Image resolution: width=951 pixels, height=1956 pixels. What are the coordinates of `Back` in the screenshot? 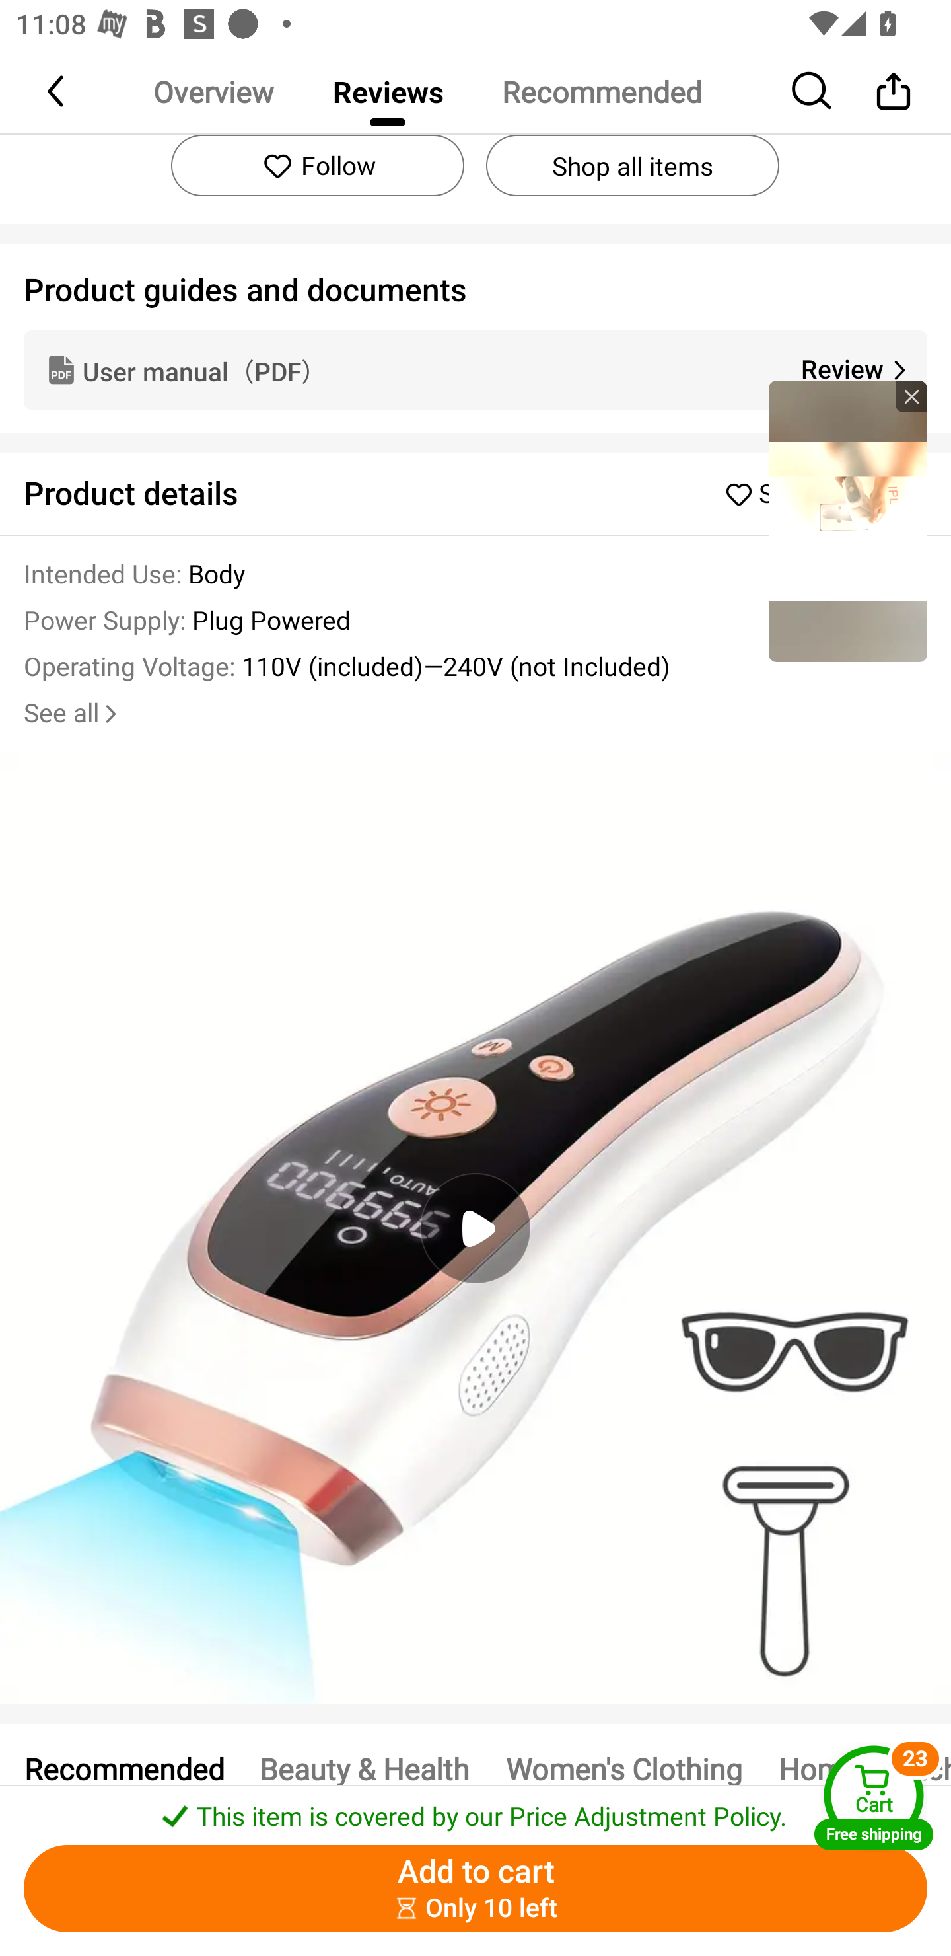 It's located at (57, 91).